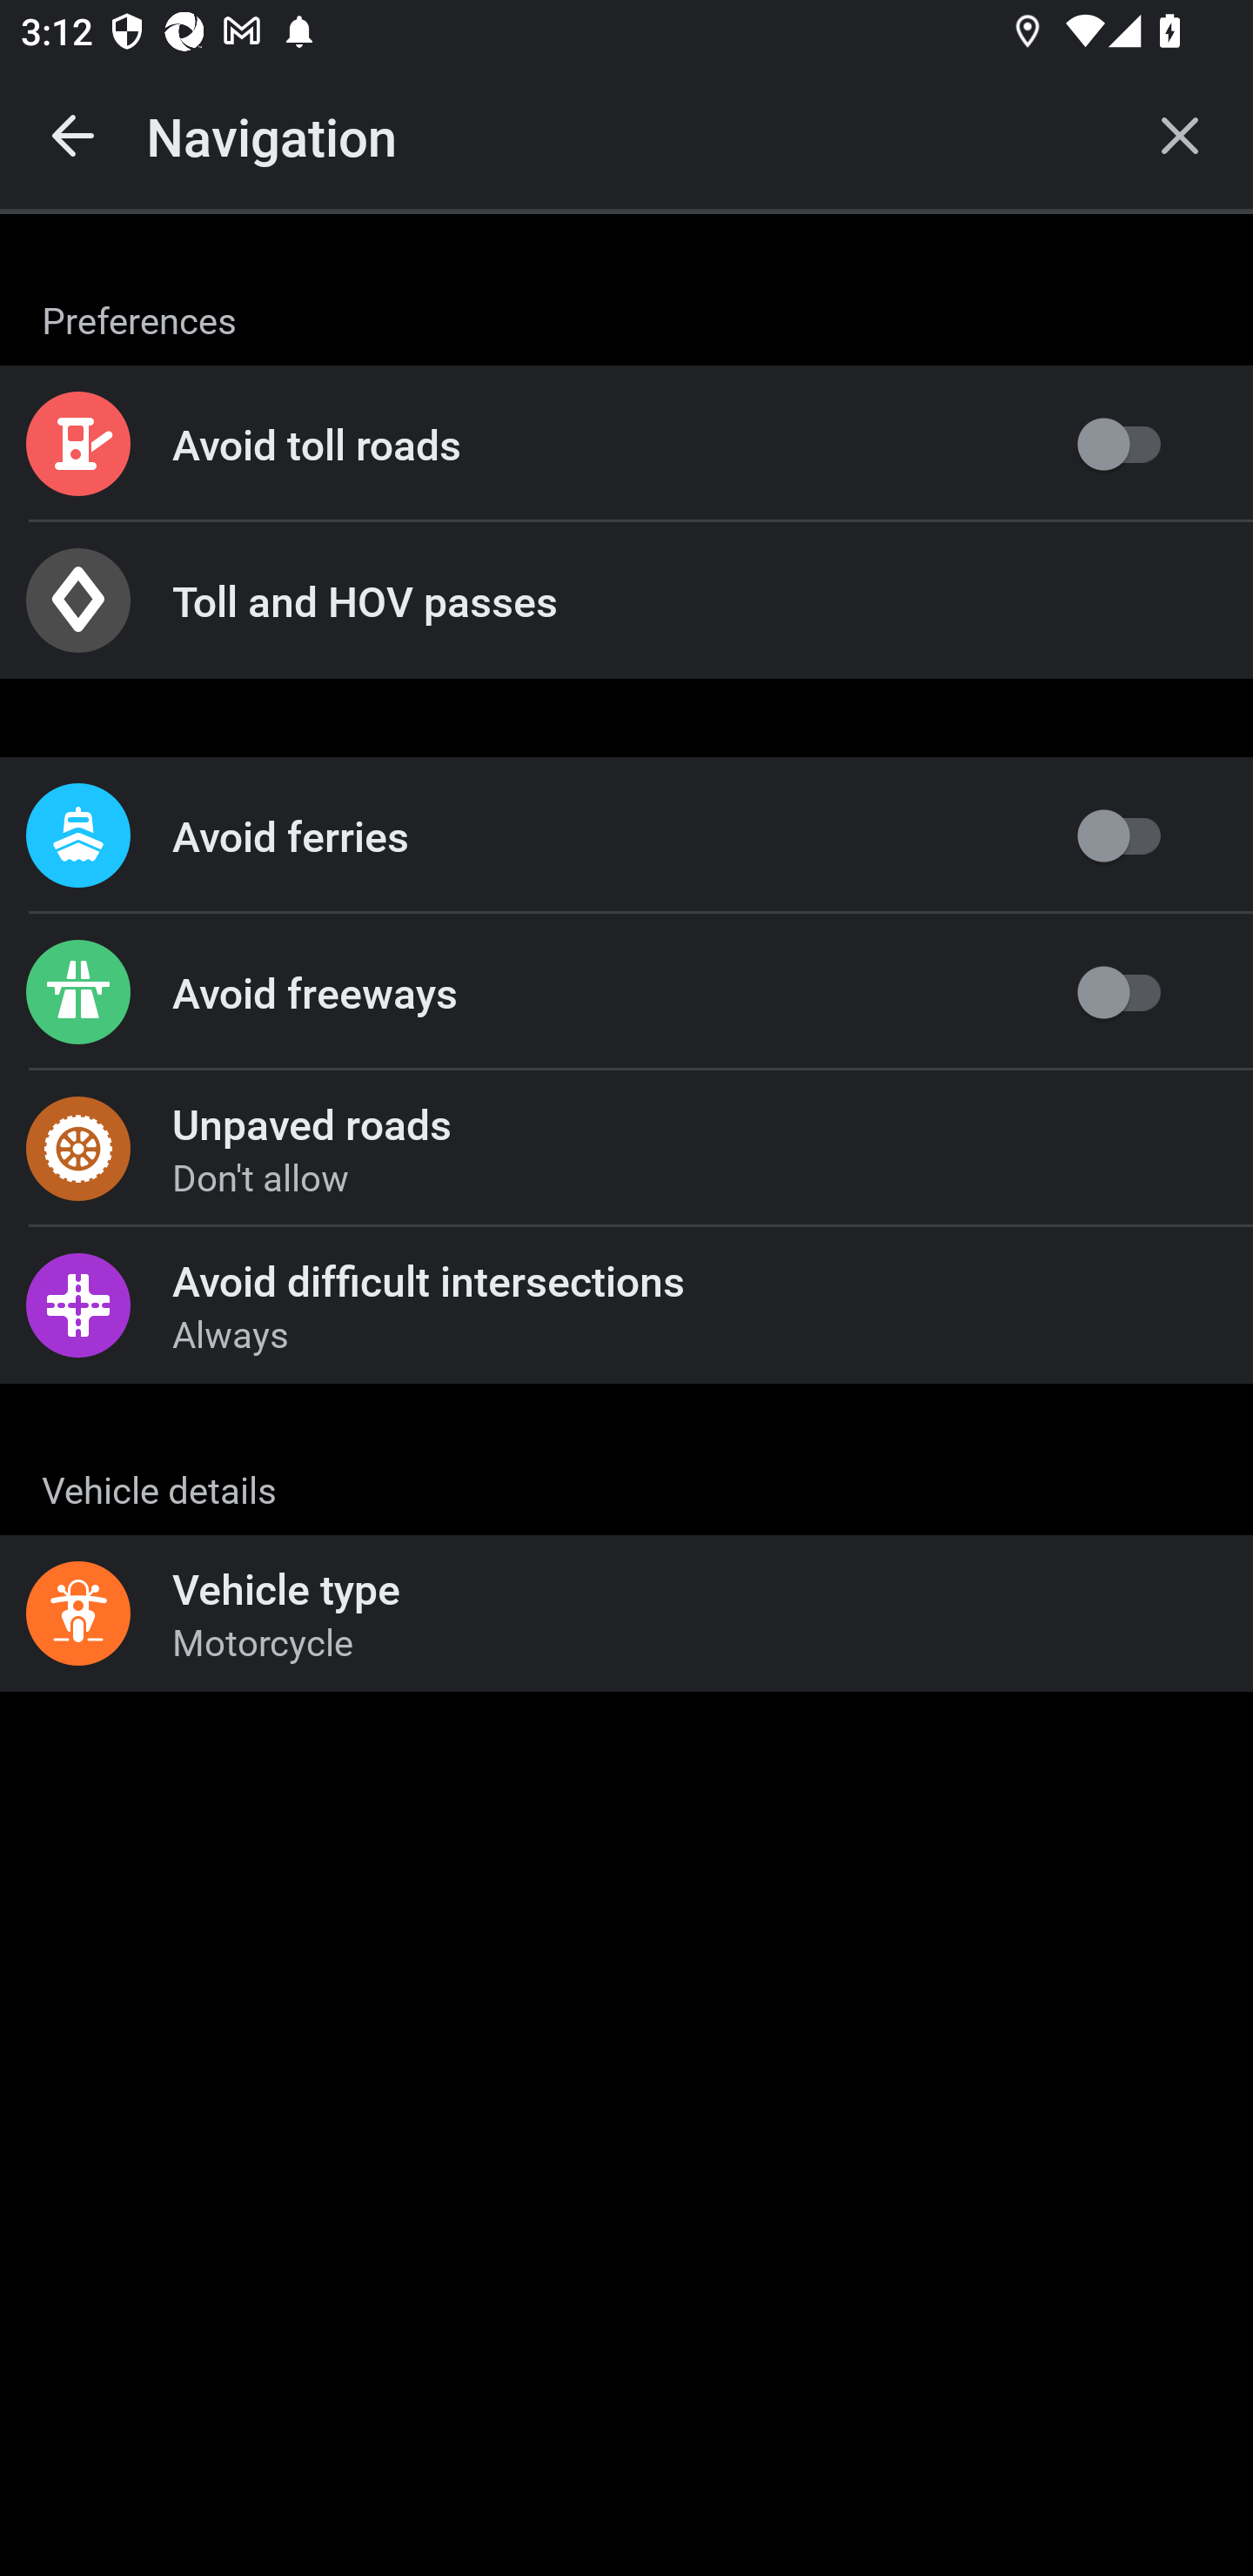  Describe the element at coordinates (626, 600) in the screenshot. I see `Toll and HOV passes` at that location.